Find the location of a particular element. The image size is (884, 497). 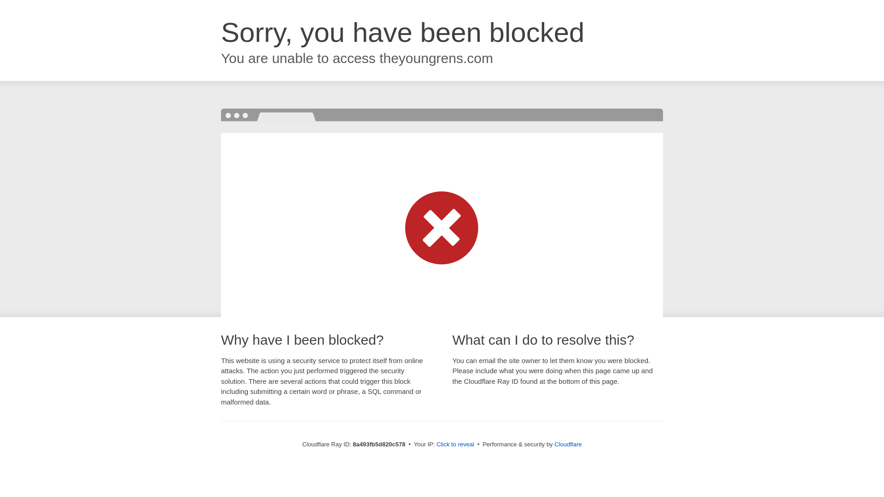

Click to reveal is located at coordinates (455, 445).